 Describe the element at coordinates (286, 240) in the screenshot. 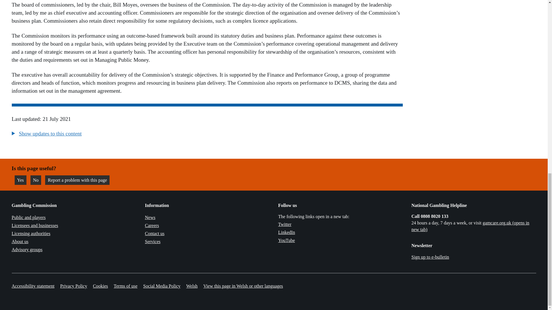

I see `Link opens in a new tab` at that location.